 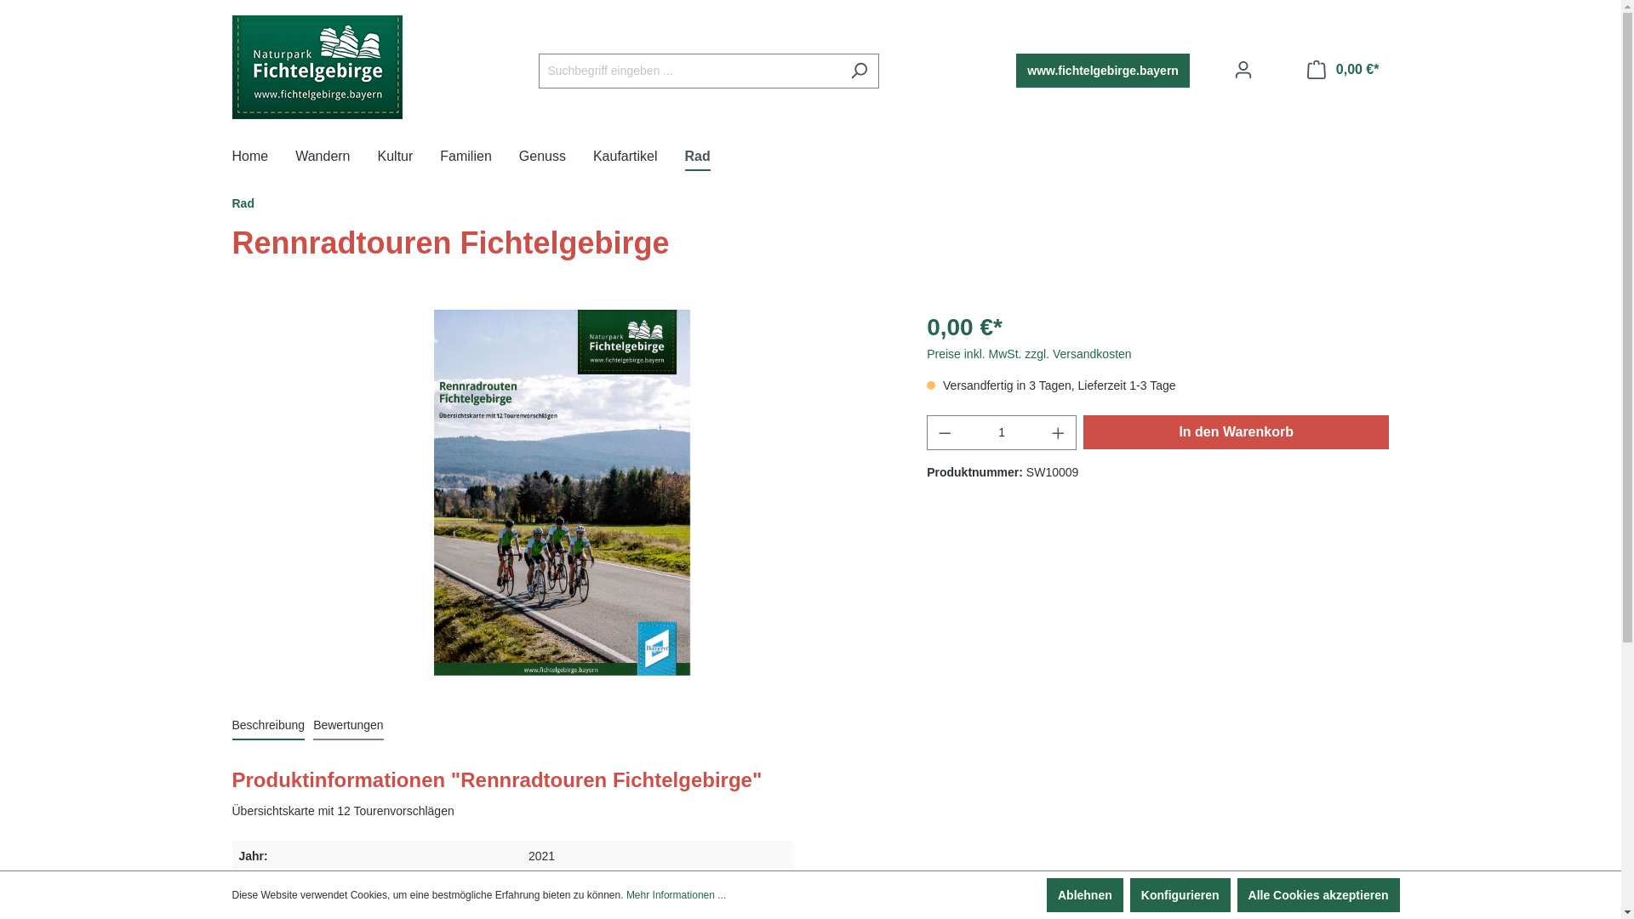 What do you see at coordinates (639, 158) in the screenshot?
I see `Kaufartikel` at bounding box center [639, 158].